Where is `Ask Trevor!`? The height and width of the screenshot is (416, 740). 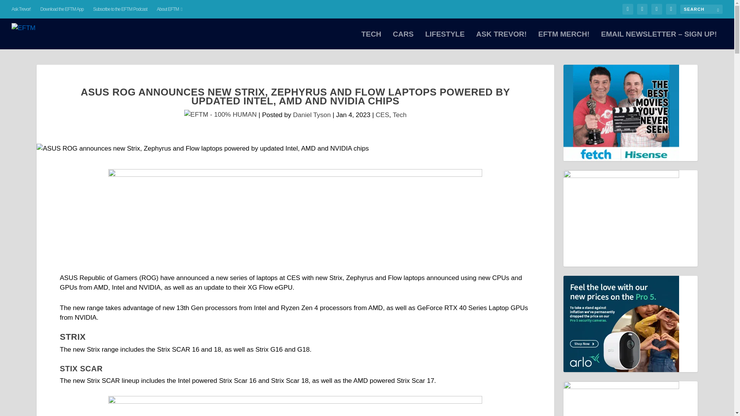 Ask Trevor! is located at coordinates (21, 9).